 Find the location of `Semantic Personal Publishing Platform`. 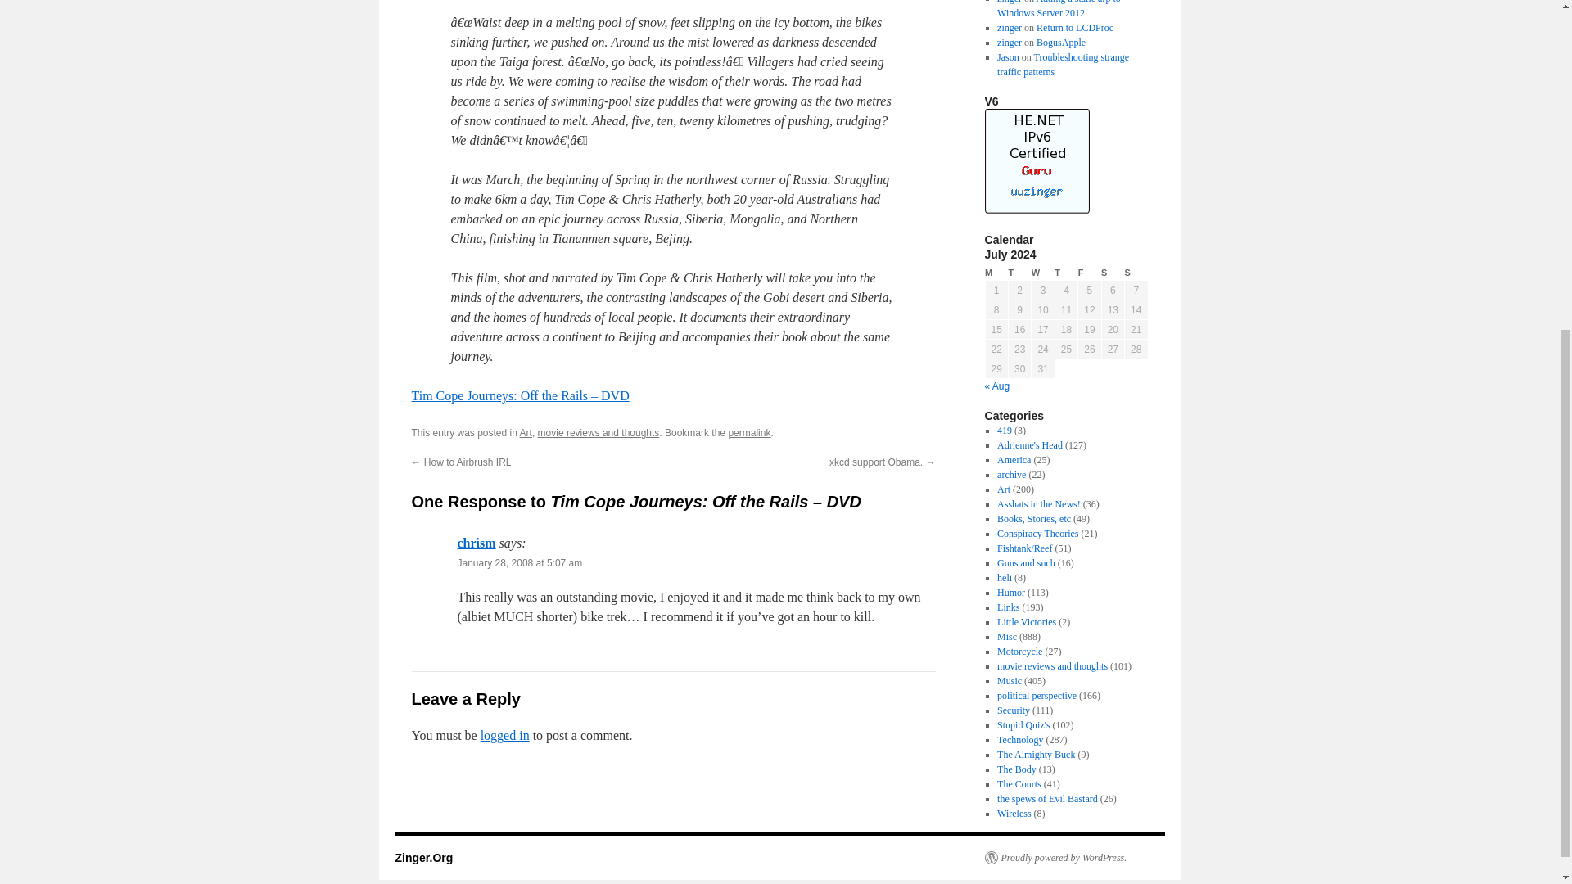

Semantic Personal Publishing Platform is located at coordinates (1055, 858).